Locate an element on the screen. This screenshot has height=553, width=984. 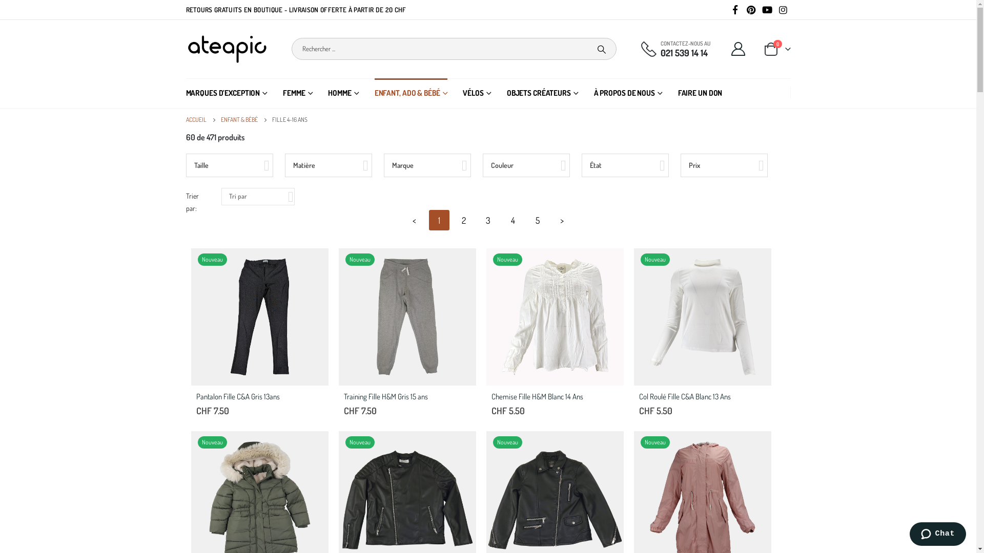
Pantalon Fille C&A Gris 13ans is located at coordinates (258, 397).